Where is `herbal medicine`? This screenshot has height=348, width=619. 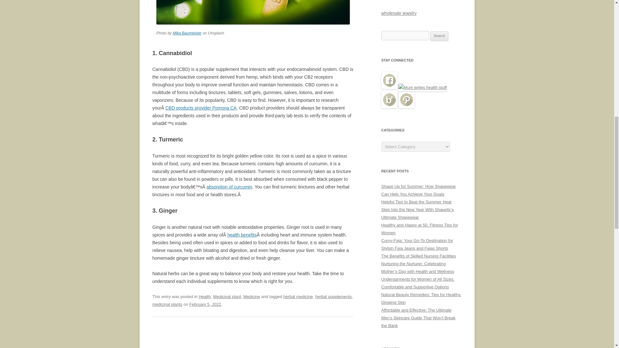
herbal medicine is located at coordinates (298, 296).